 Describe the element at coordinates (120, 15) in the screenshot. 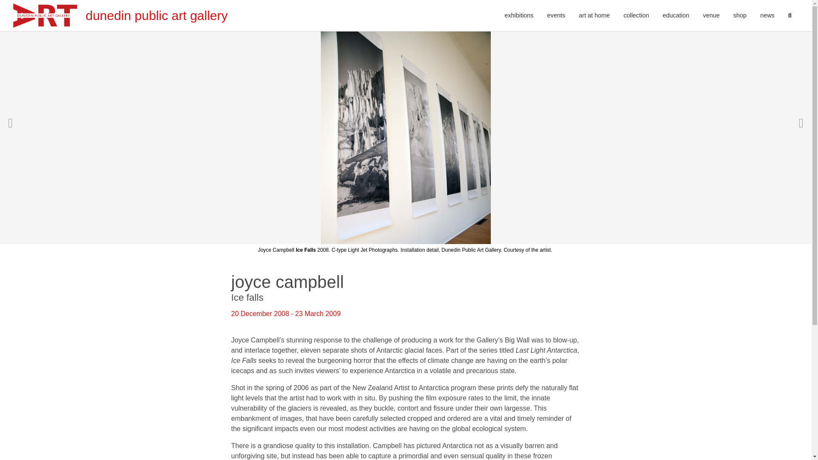

I see `dunedin public art gallery` at that location.